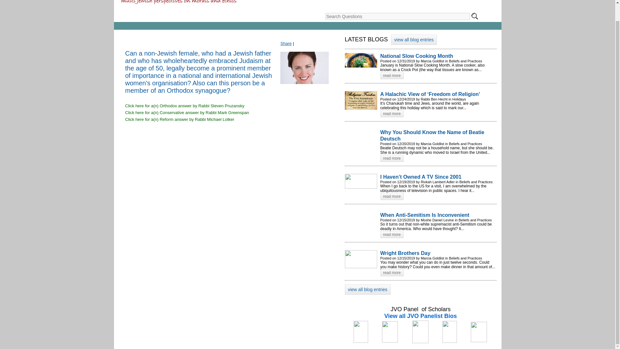  Describe the element at coordinates (439, 215) in the screenshot. I see `When Anti-Semitism Is Inconvenient` at that location.